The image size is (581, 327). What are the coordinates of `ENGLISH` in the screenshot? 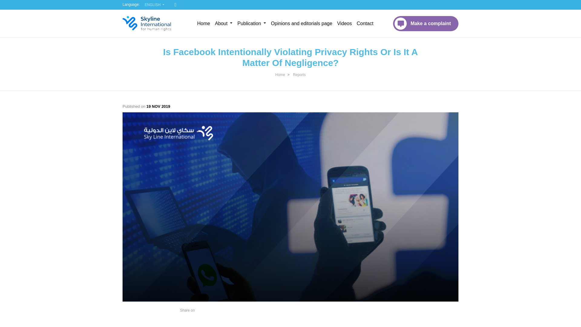 It's located at (154, 5).